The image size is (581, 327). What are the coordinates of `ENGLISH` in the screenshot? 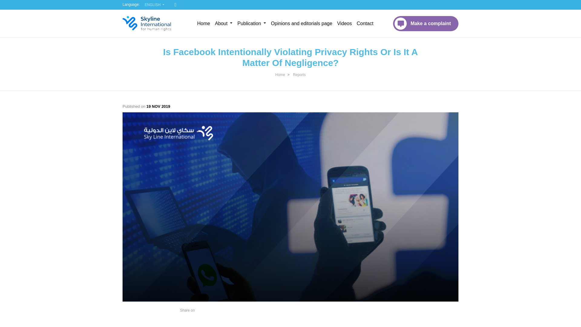 It's located at (154, 5).